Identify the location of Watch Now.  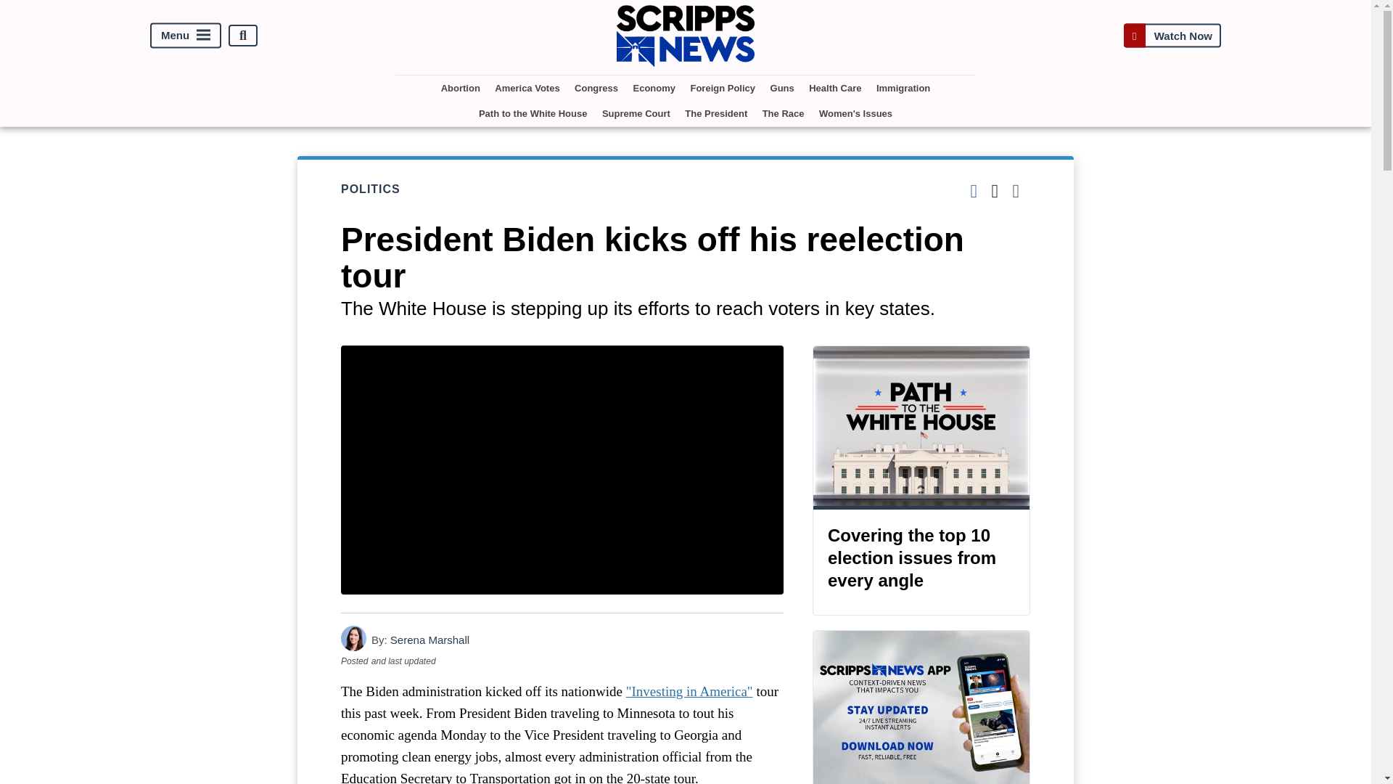
(1172, 36).